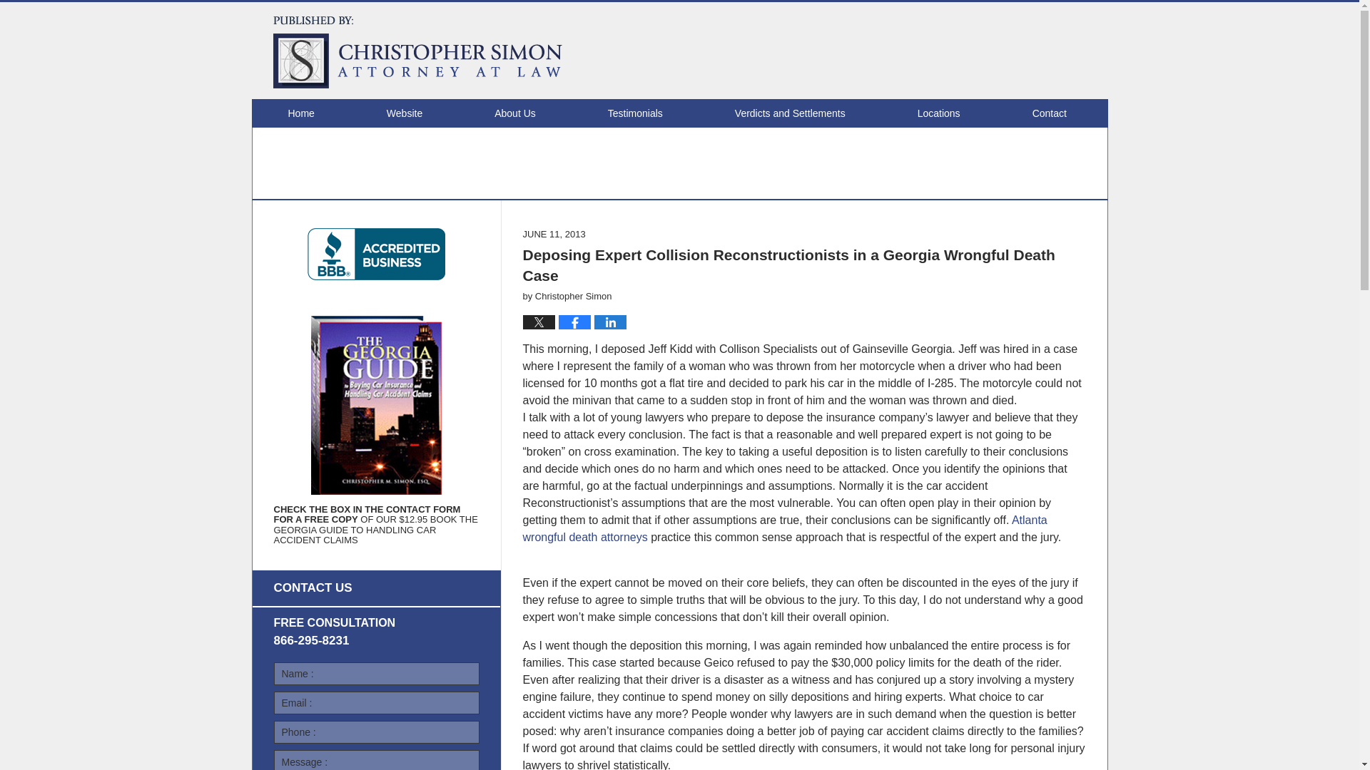 The image size is (1370, 770). What do you see at coordinates (995, 50) in the screenshot?
I see `Published By Christopher M. Simon` at bounding box center [995, 50].